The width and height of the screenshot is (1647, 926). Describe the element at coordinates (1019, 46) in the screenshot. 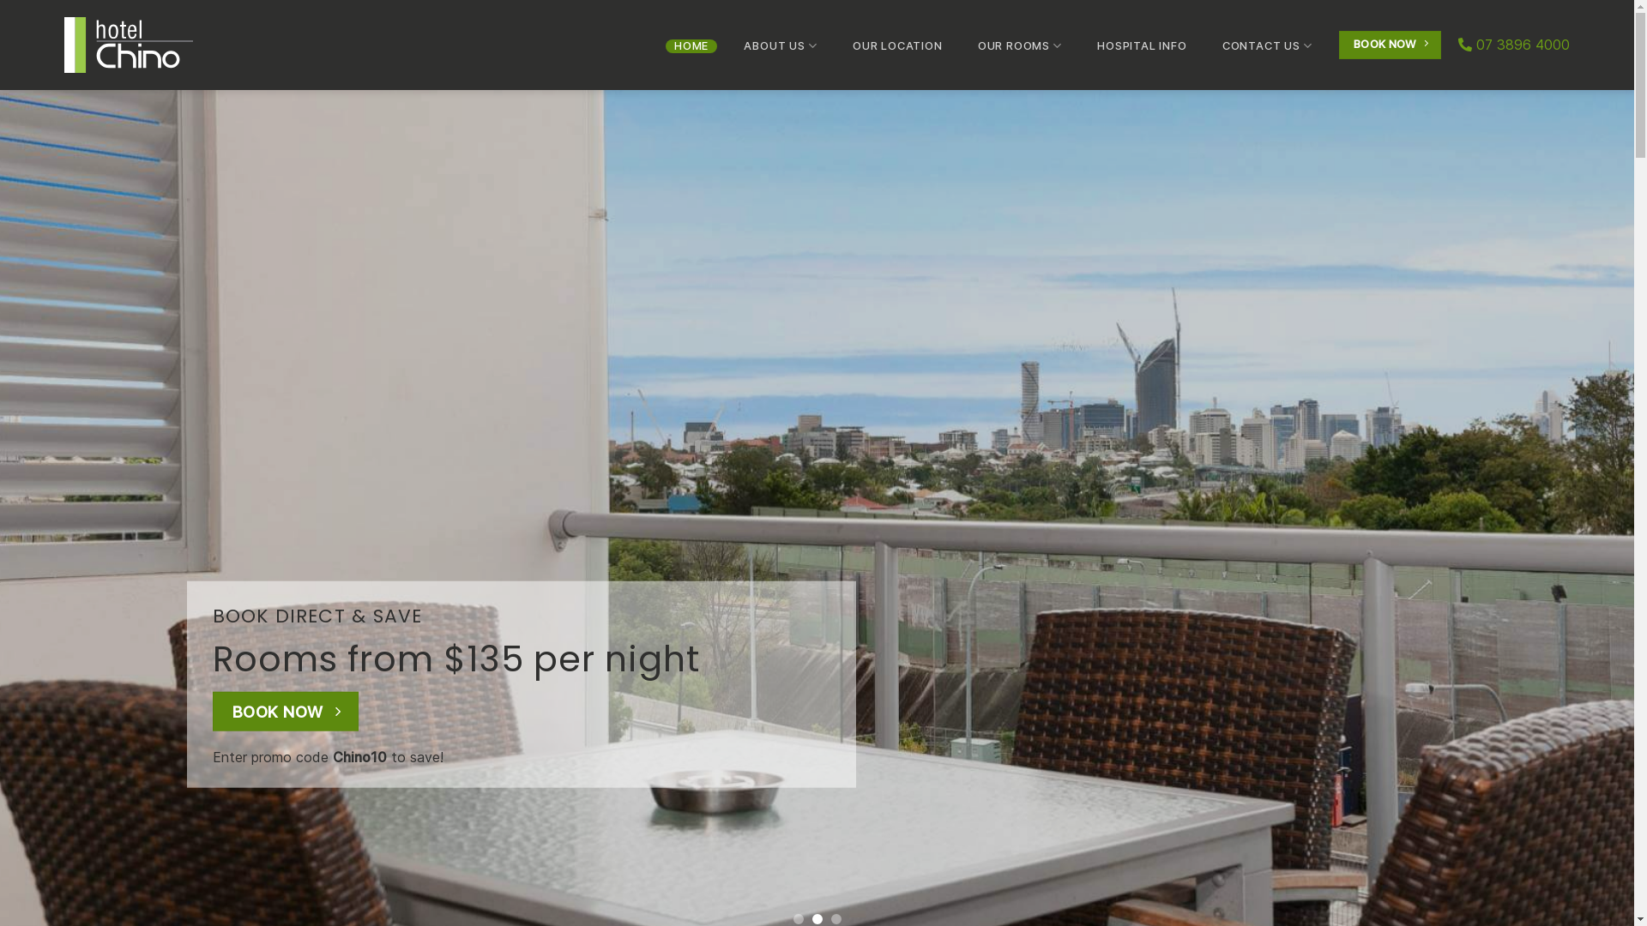

I see `OUR ROOMS` at that location.